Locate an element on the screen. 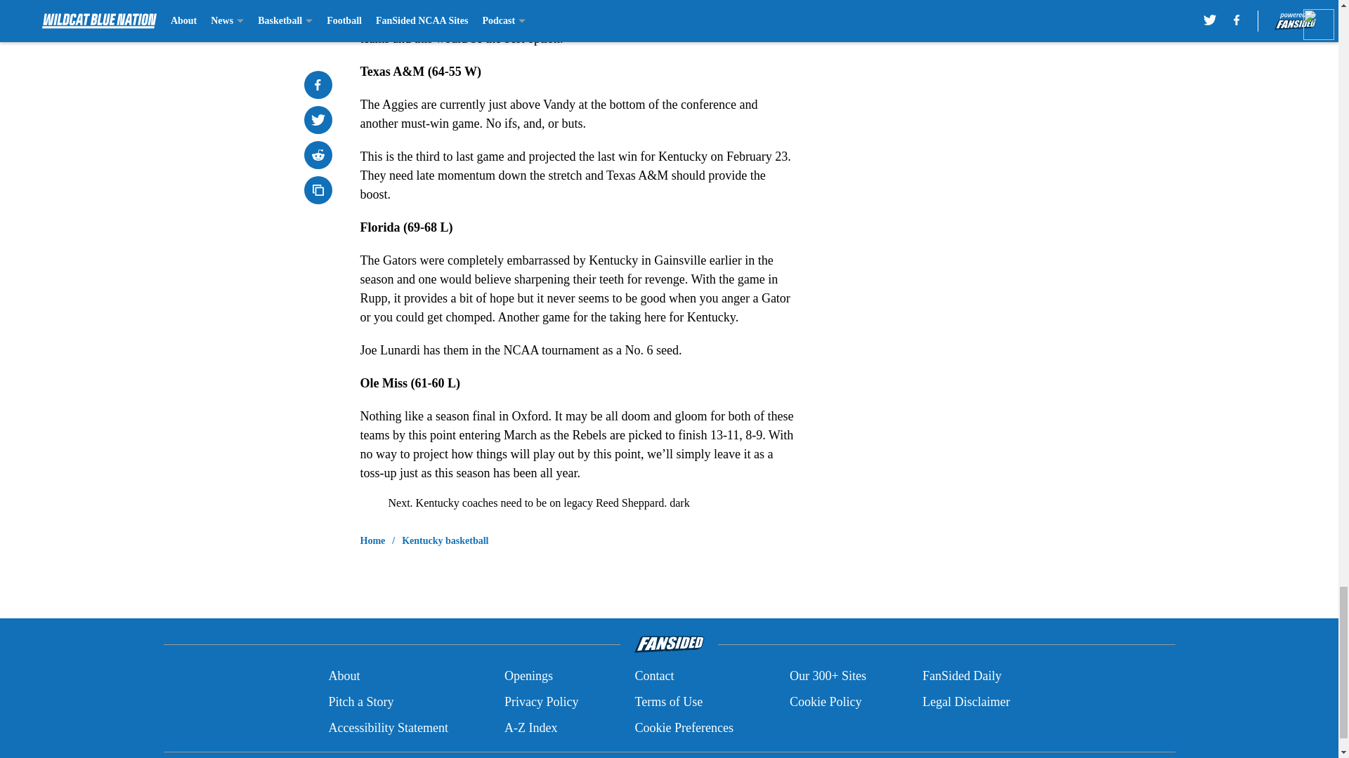 The height and width of the screenshot is (758, 1349). Legal Disclaimer is located at coordinates (965, 702).